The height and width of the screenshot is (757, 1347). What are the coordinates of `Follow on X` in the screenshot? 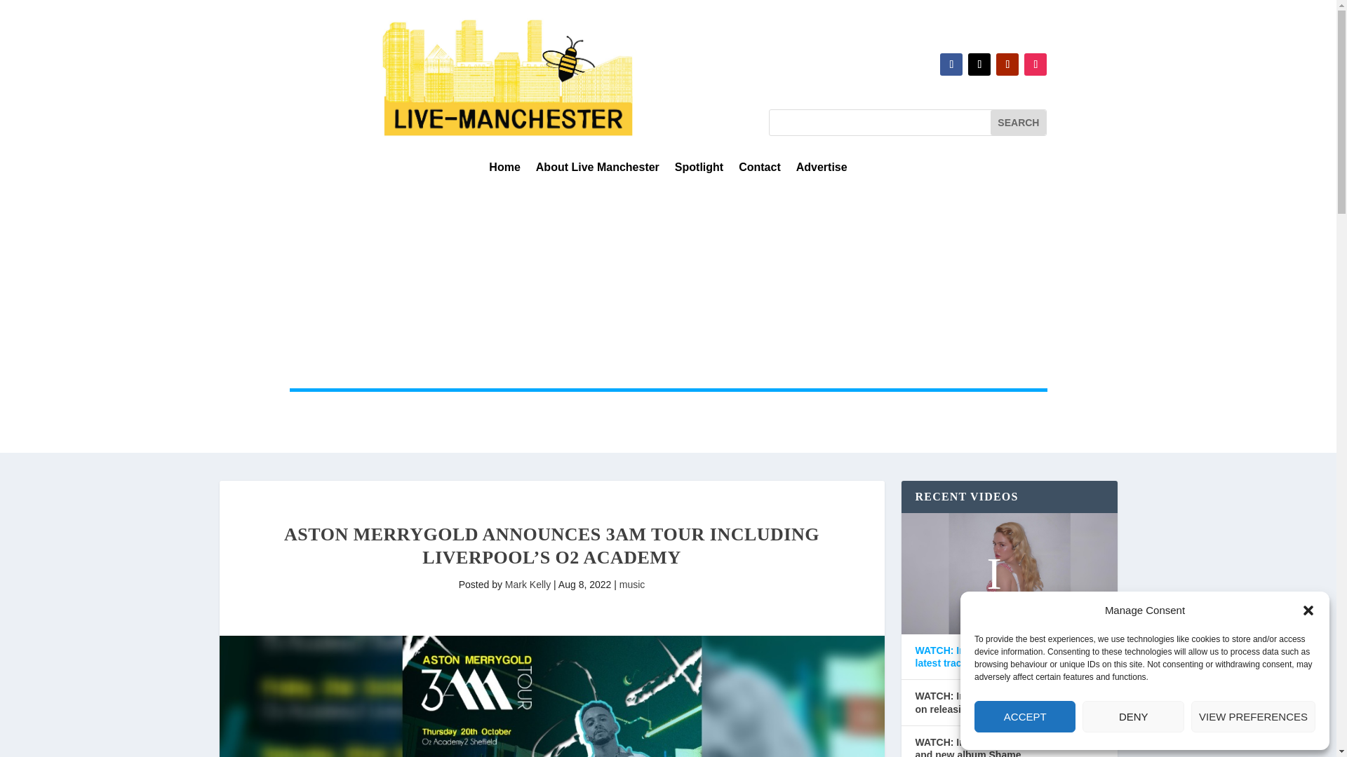 It's located at (979, 64).